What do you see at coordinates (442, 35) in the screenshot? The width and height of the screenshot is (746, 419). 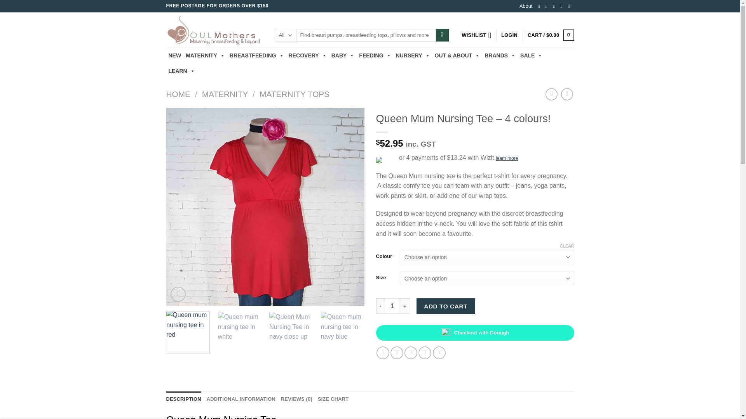 I see `Search` at bounding box center [442, 35].